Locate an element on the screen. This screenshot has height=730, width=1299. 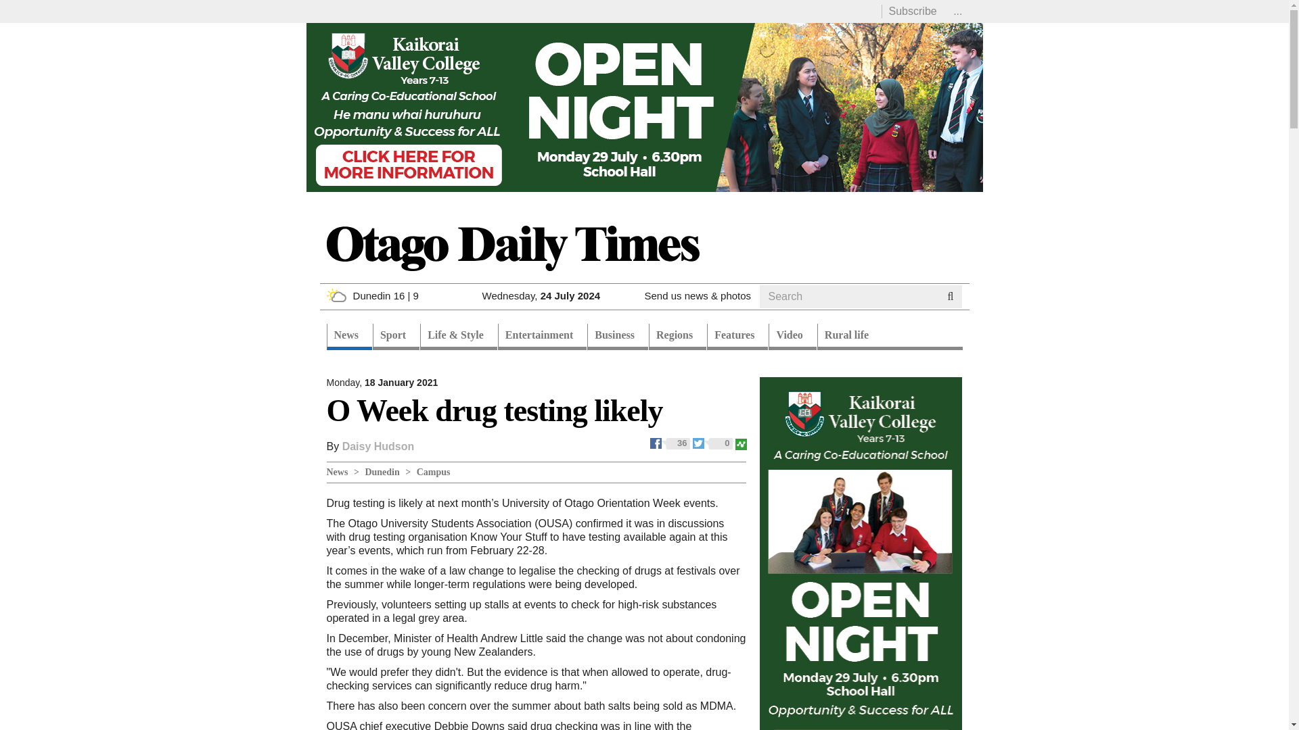
Twitter is located at coordinates (713, 442).